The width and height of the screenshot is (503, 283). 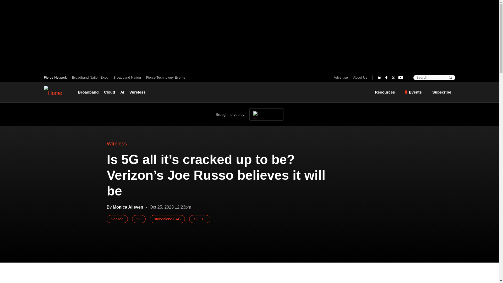 I want to click on Broadband, so click(x=90, y=92).